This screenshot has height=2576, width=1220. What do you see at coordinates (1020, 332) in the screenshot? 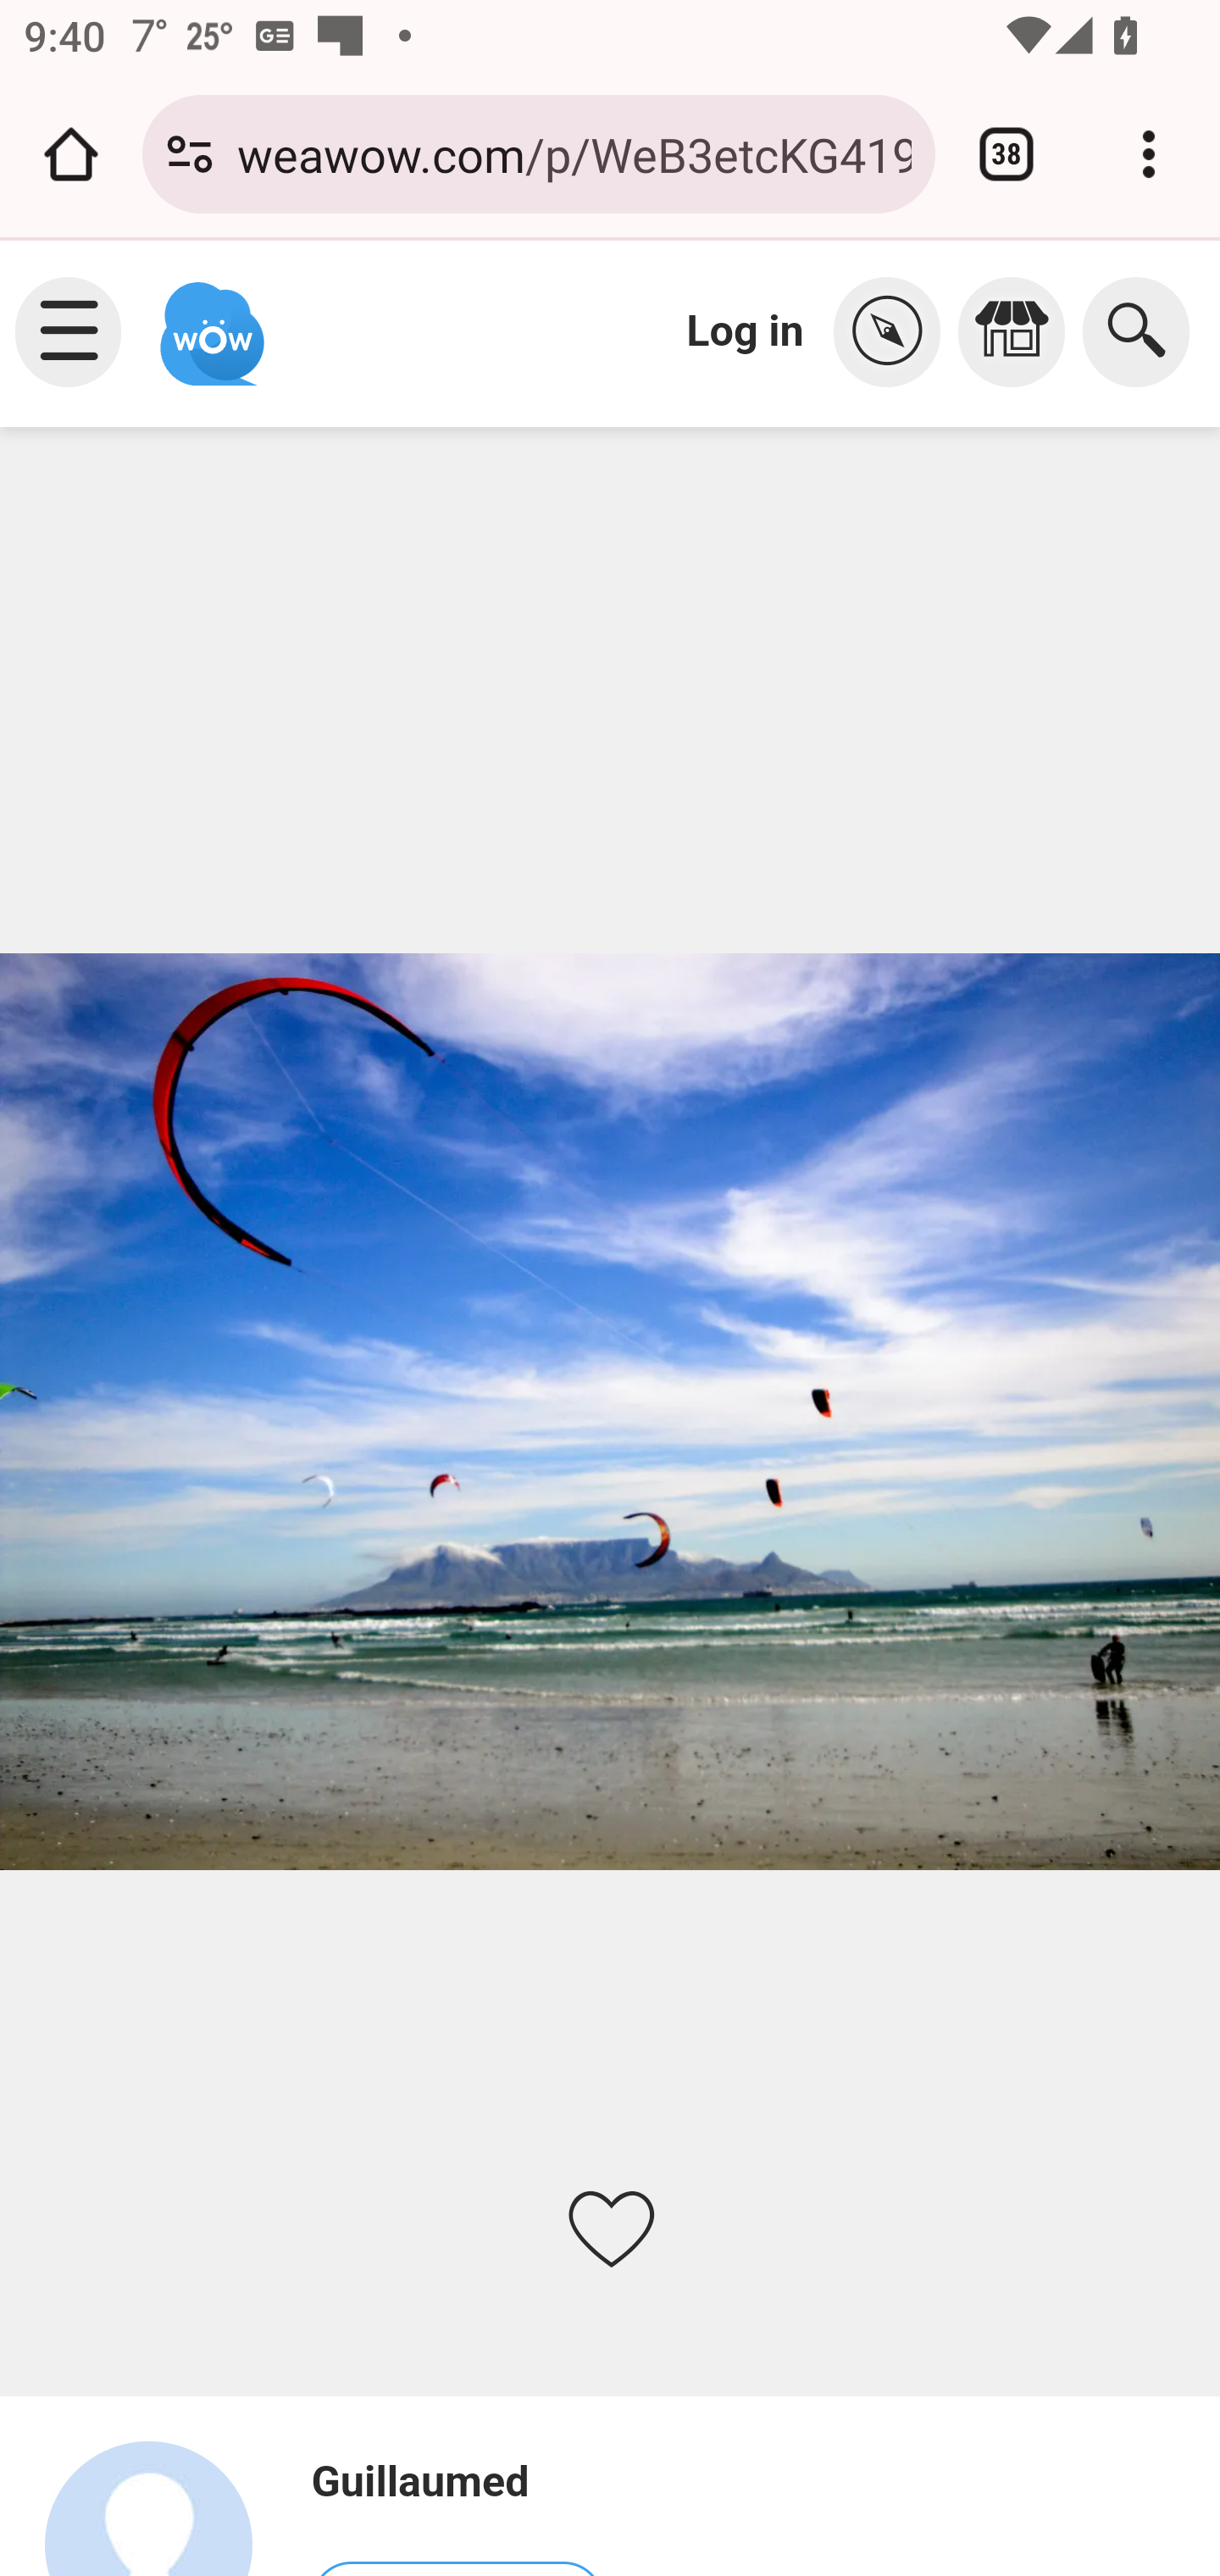
I see `` at bounding box center [1020, 332].